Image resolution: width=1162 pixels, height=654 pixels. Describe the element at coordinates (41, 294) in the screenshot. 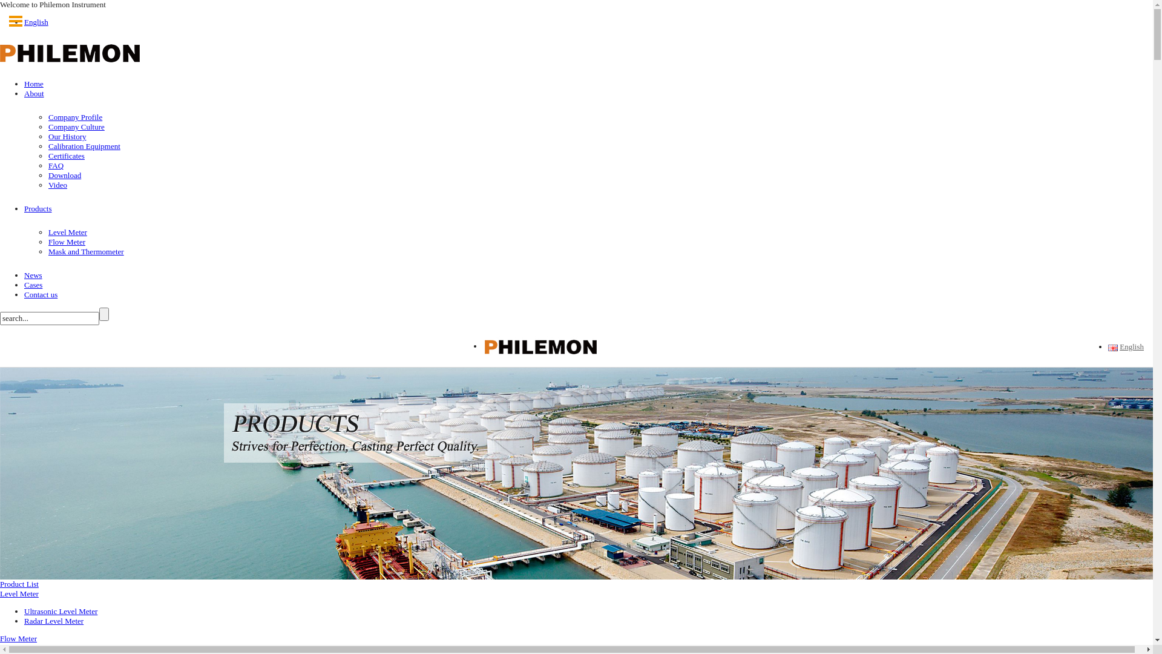

I see `Contact us` at that location.